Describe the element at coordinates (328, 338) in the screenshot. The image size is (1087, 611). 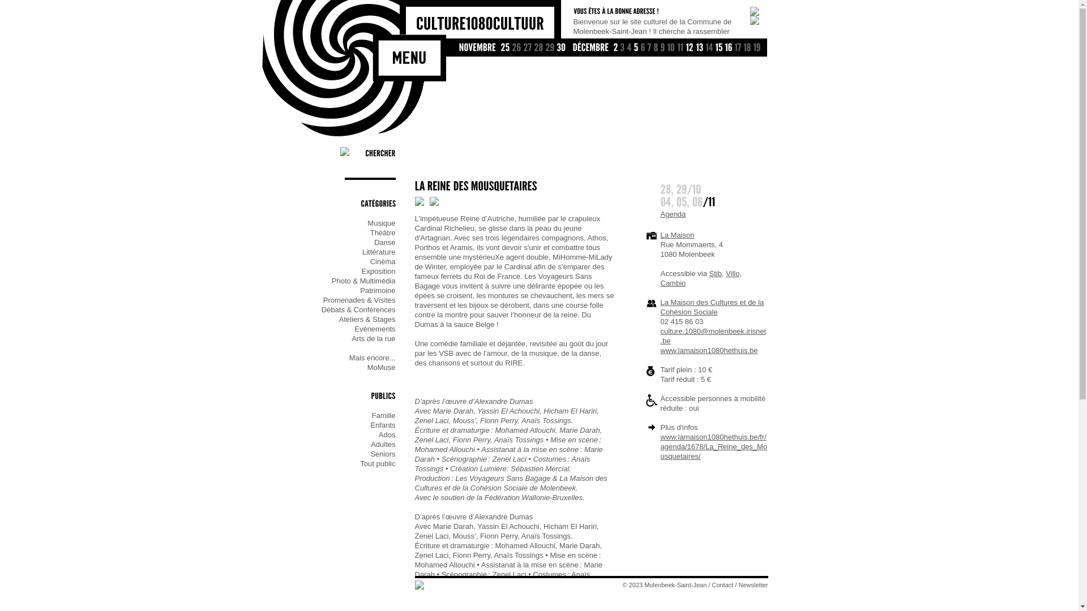
I see `Arts de la rue` at that location.